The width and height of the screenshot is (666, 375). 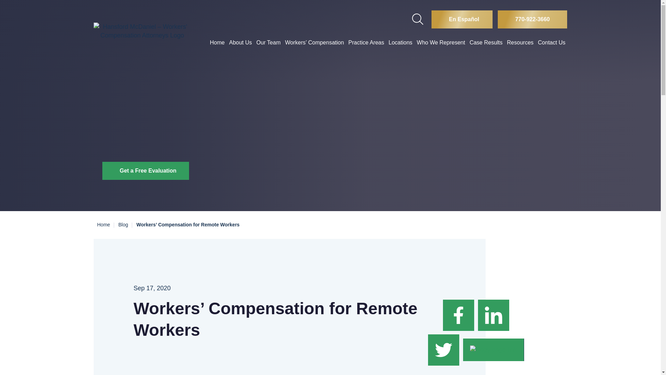 I want to click on Our Team, so click(x=268, y=42).